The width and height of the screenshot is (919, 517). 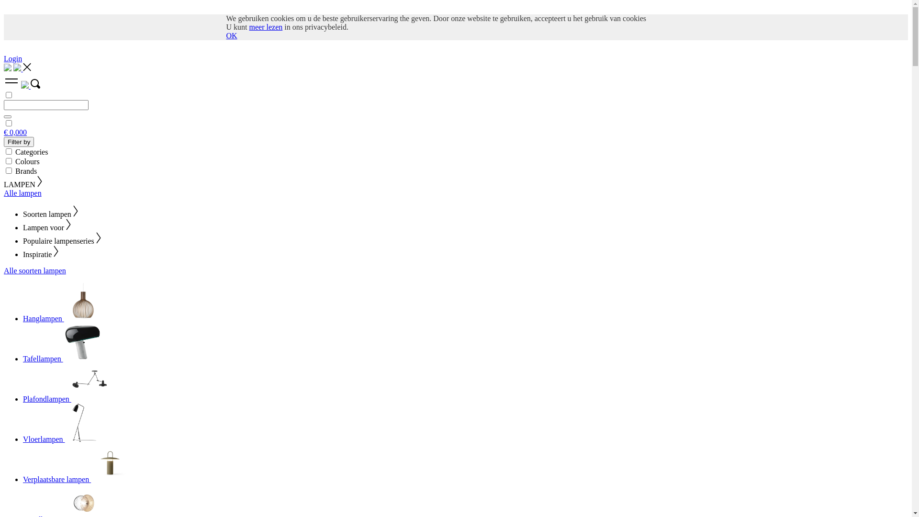 What do you see at coordinates (23, 193) in the screenshot?
I see `Alle lampen` at bounding box center [23, 193].